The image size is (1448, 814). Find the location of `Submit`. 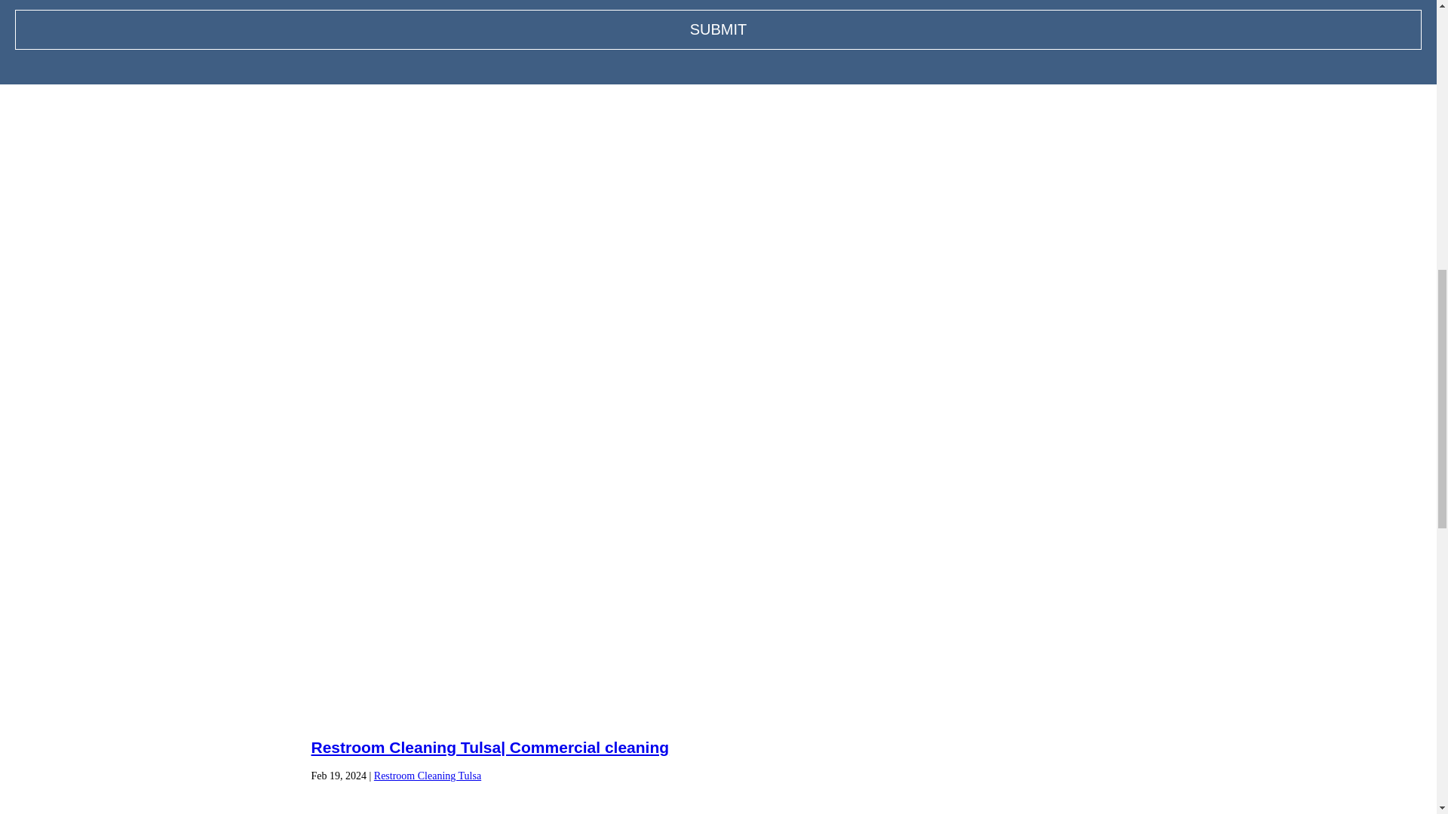

Submit is located at coordinates (718, 29).